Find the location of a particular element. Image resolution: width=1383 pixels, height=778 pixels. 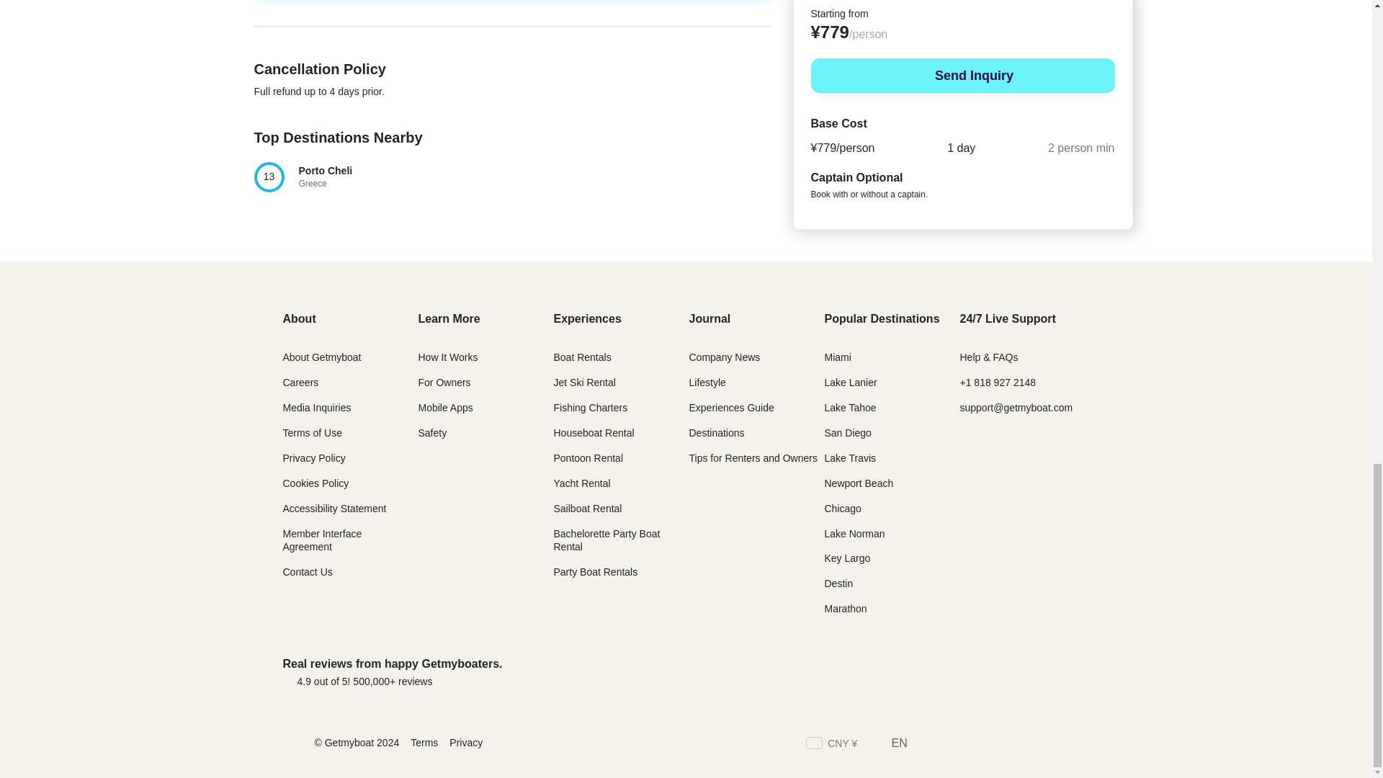

Jet Ski Rental is located at coordinates (584, 382).